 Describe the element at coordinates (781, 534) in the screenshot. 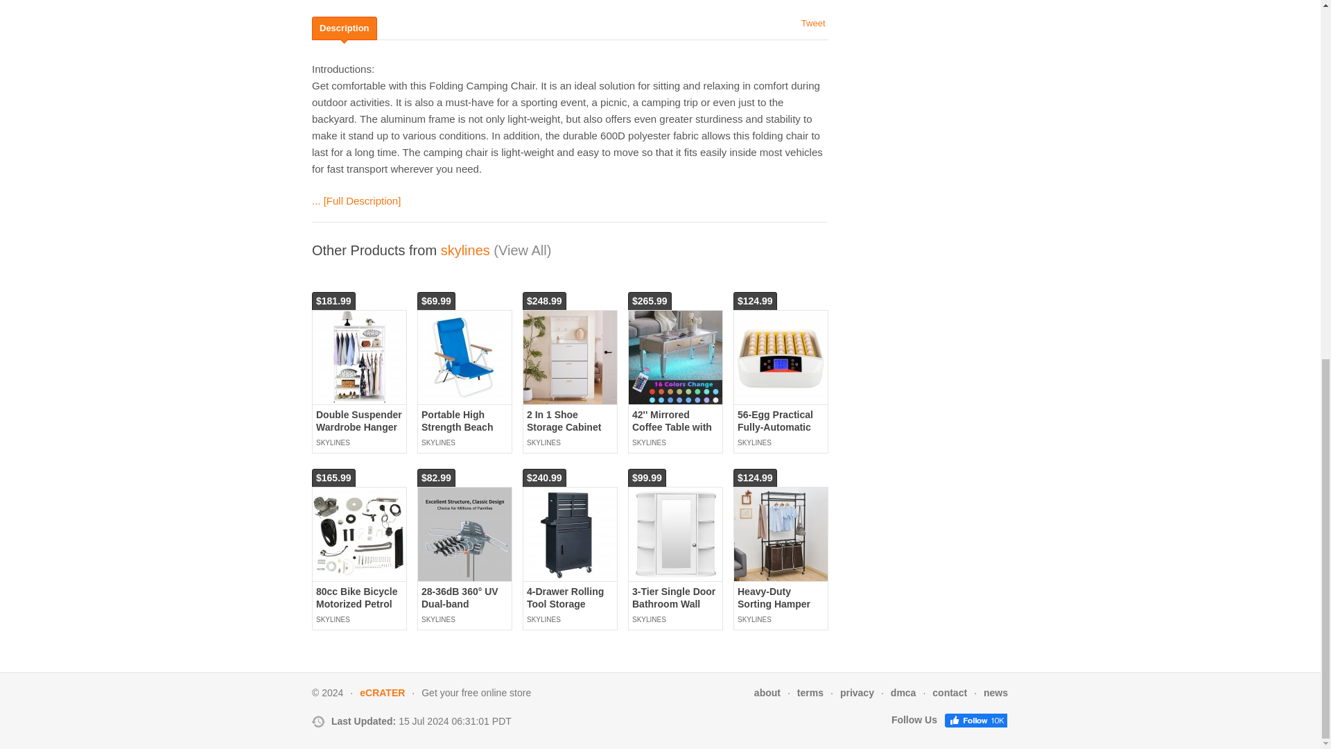

I see `Heavy-Duty Sorting Hamper Commercial Grade Clothes Rack` at that location.